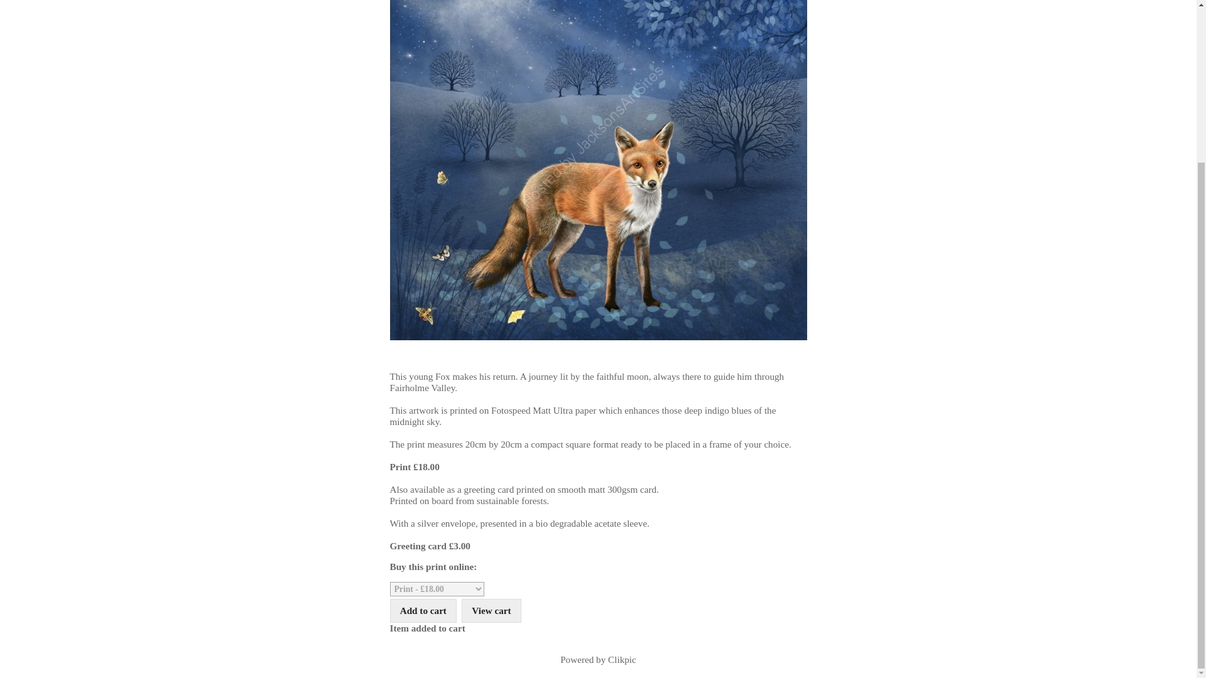 The width and height of the screenshot is (1206, 678). What do you see at coordinates (622, 659) in the screenshot?
I see `Clikpic` at bounding box center [622, 659].